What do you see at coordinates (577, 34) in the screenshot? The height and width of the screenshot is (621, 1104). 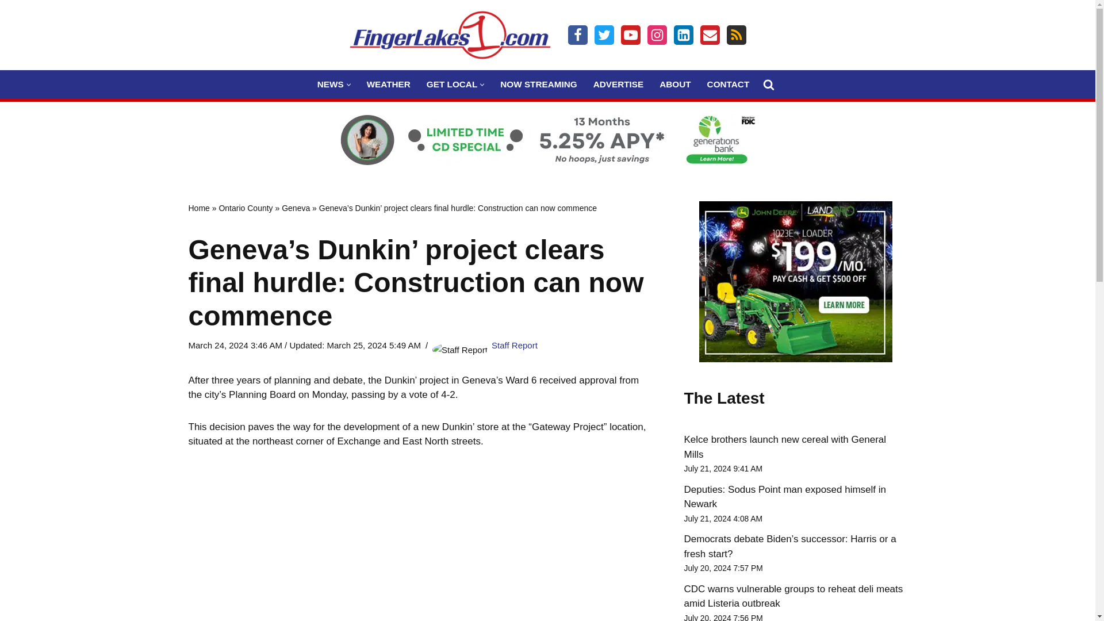 I see `Facebook` at bounding box center [577, 34].